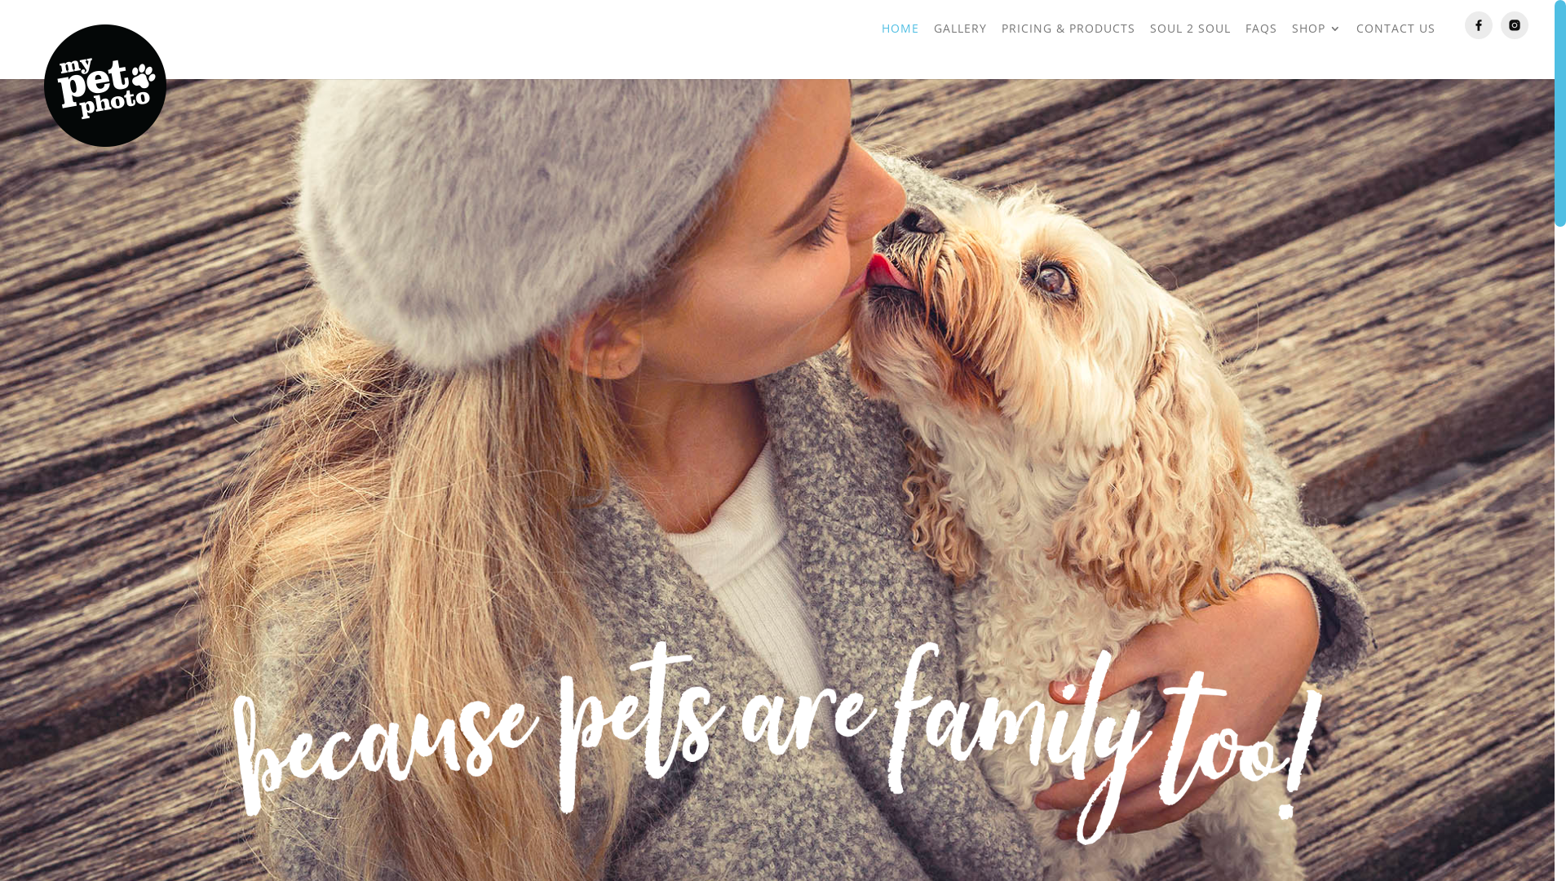 This screenshot has width=1566, height=881. I want to click on SOUL 2 SOUL, so click(1191, 51).